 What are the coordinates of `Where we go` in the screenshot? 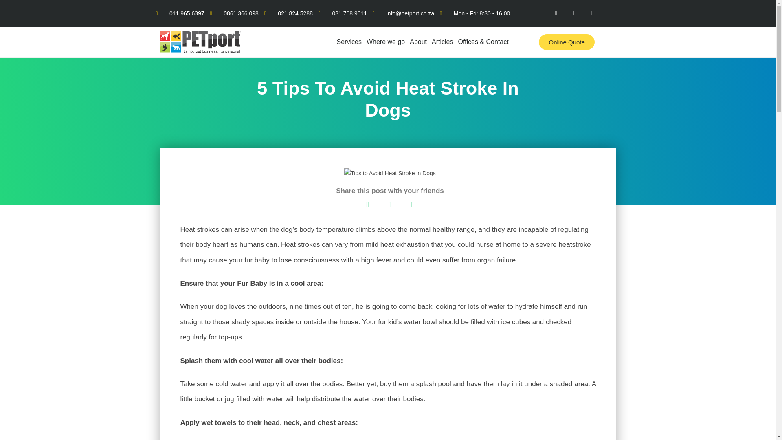 It's located at (386, 42).